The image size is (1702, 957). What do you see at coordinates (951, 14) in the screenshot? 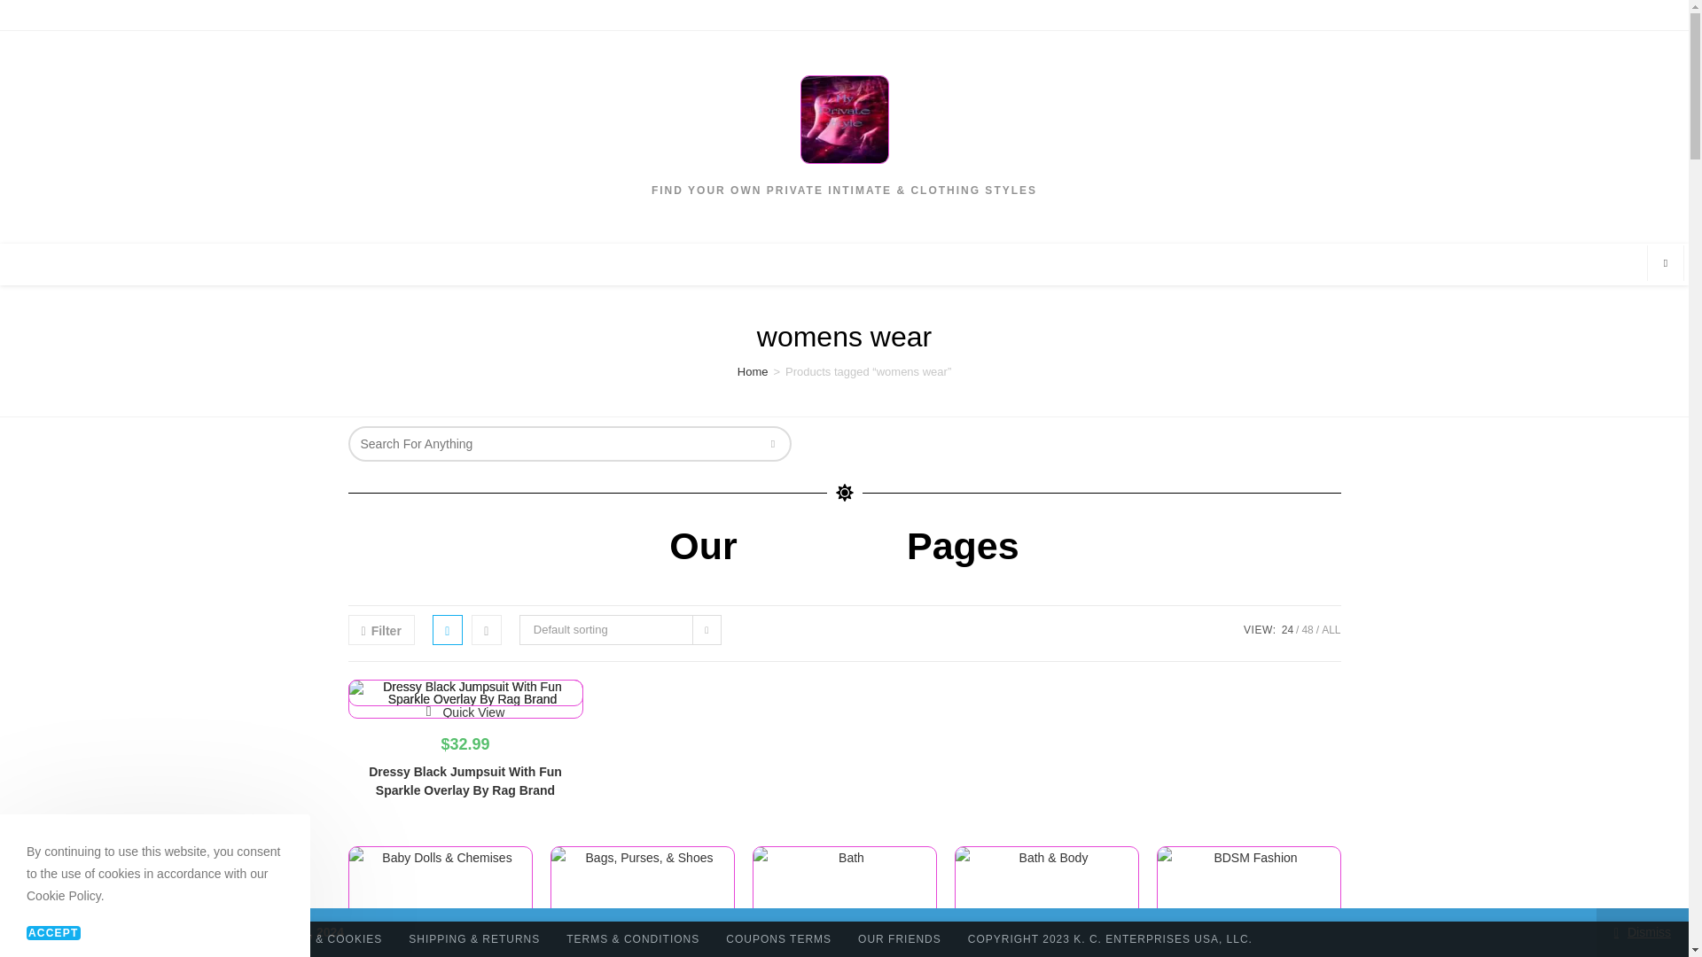
I see `MY ACCOUNT` at bounding box center [951, 14].